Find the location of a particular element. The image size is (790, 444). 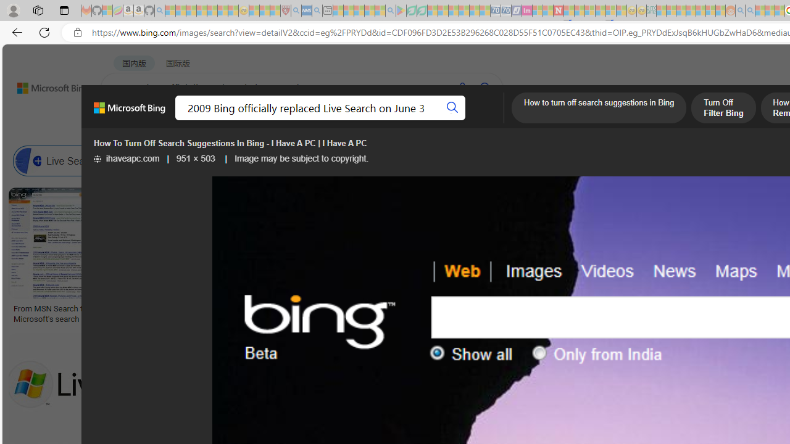

DICT is located at coordinates (443, 120).